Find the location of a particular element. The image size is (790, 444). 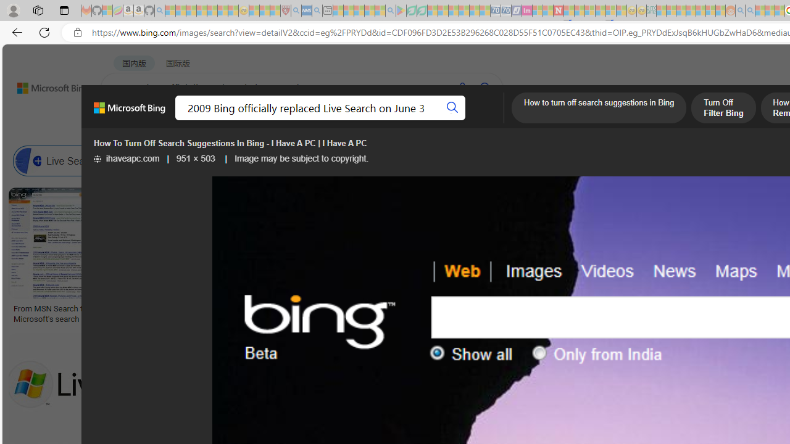

DICT is located at coordinates (443, 120).